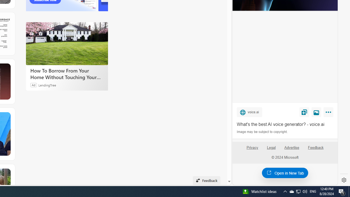  Describe the element at coordinates (67, 44) in the screenshot. I see `How To Borrow From Your Home Without Touching Your Mortgage` at that location.